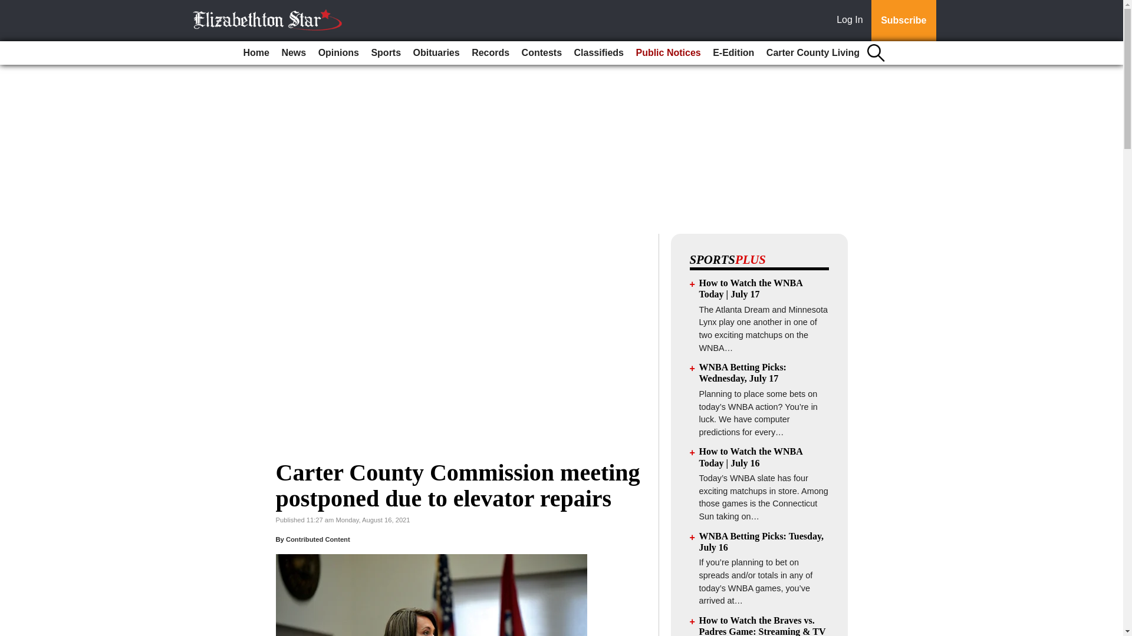  I want to click on Contests, so click(542, 53).